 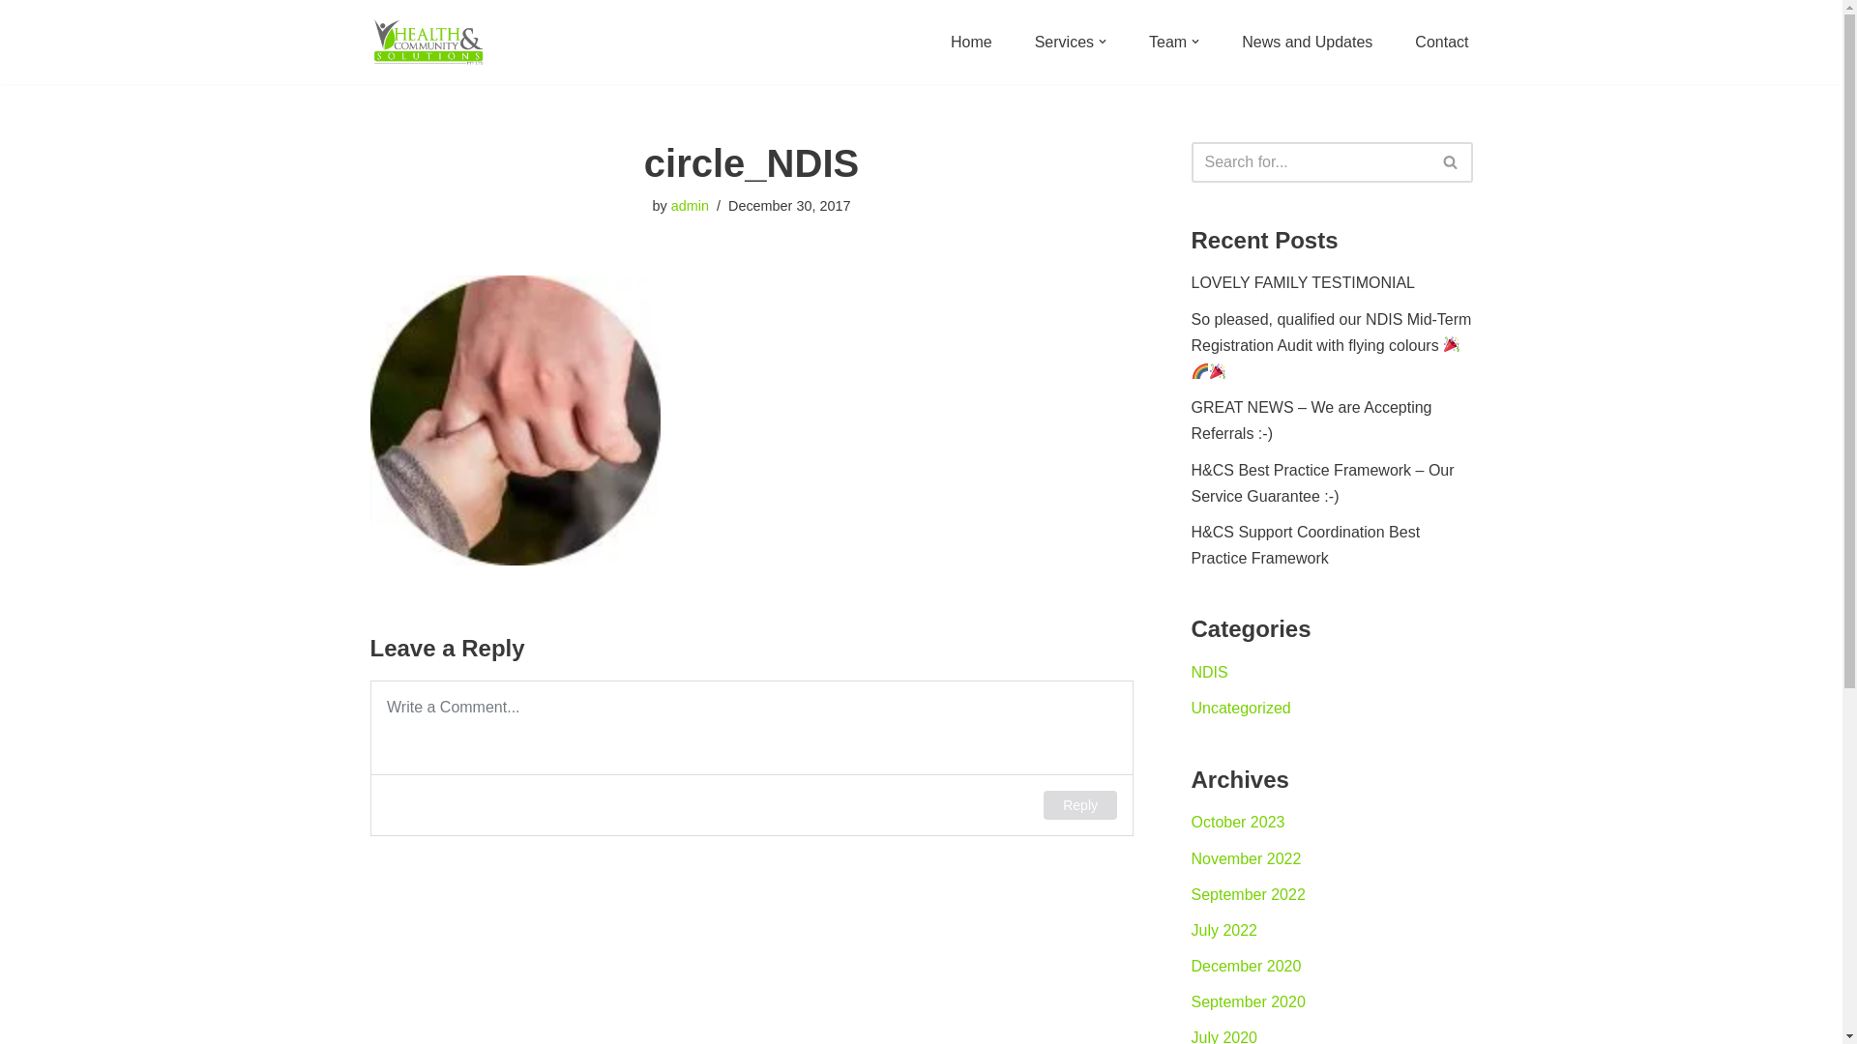 What do you see at coordinates (1308, 42) in the screenshot?
I see `News and Updates` at bounding box center [1308, 42].